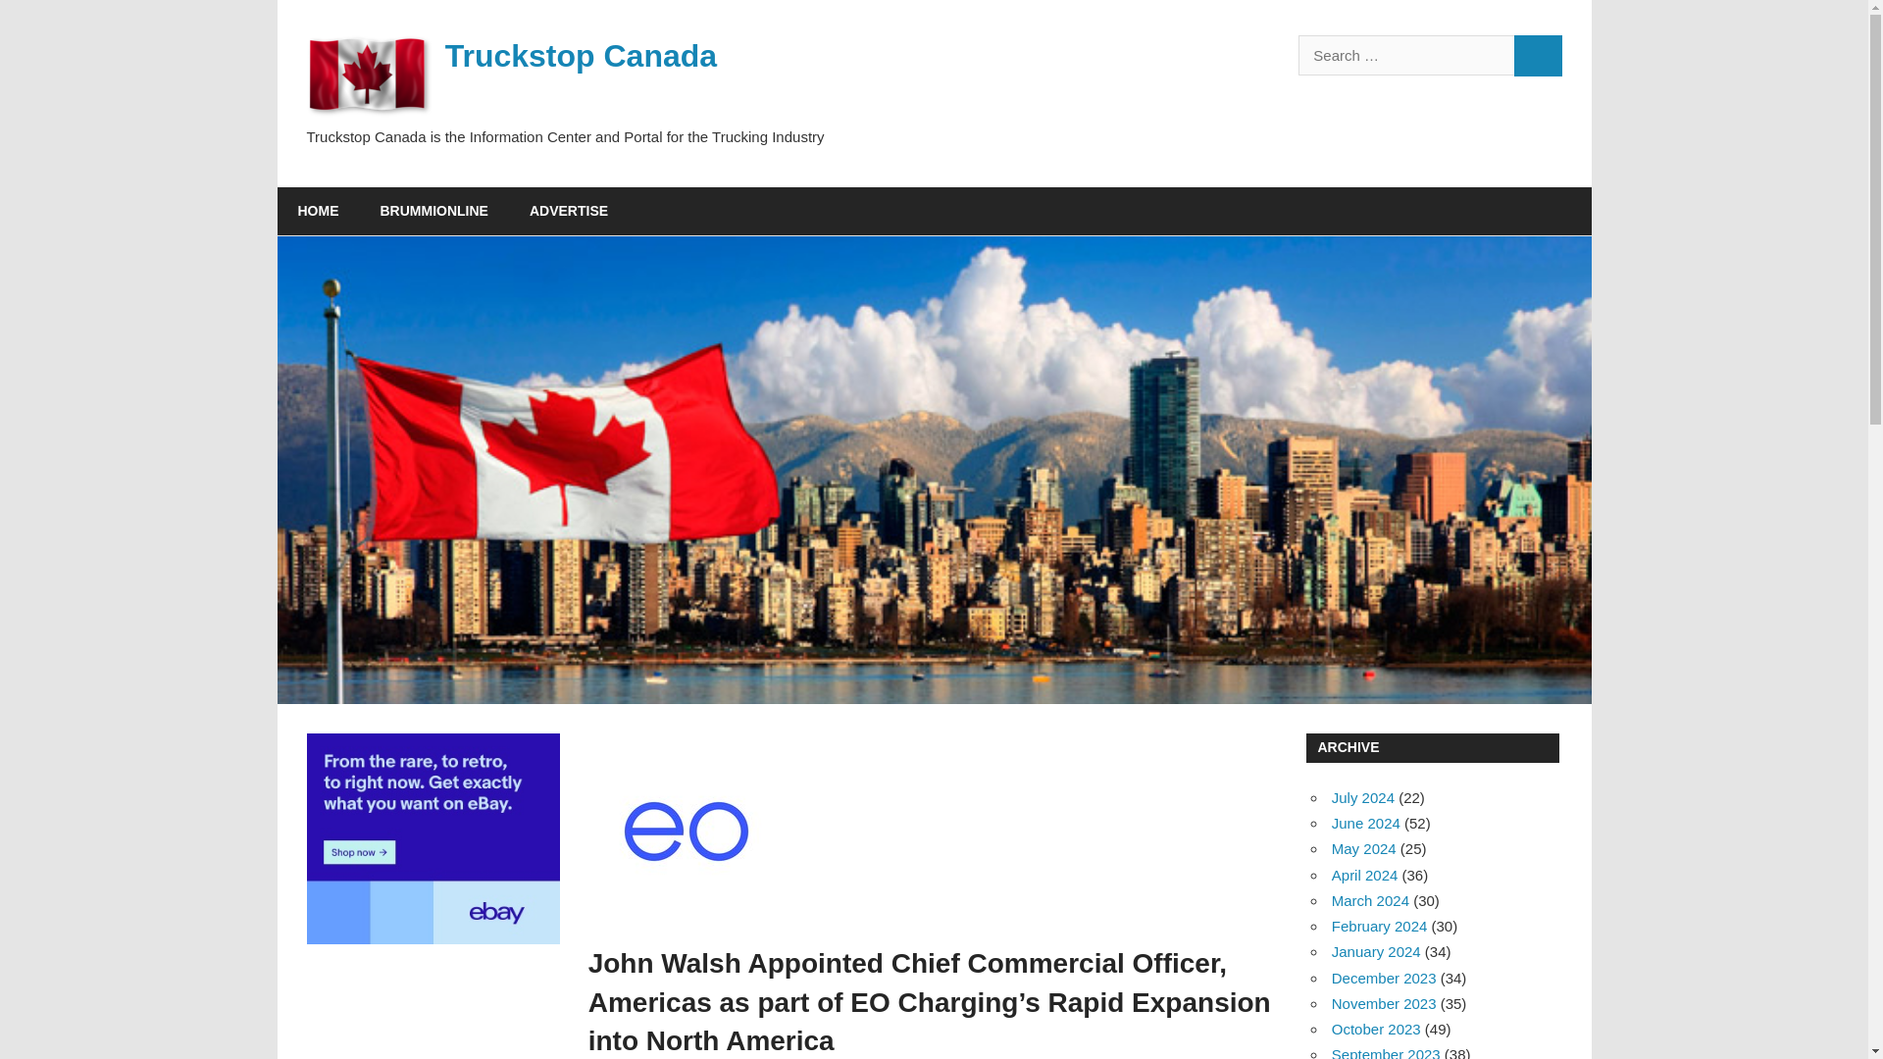  I want to click on April 2024, so click(1365, 875).